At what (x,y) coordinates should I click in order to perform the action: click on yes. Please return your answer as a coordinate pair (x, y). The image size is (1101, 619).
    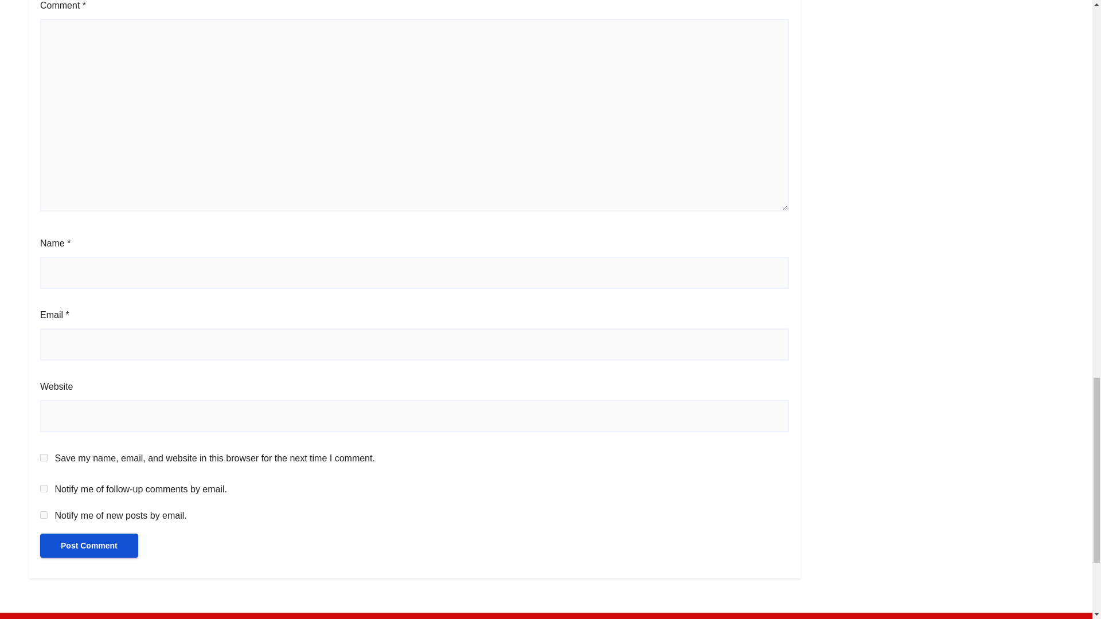
    Looking at the image, I should click on (44, 457).